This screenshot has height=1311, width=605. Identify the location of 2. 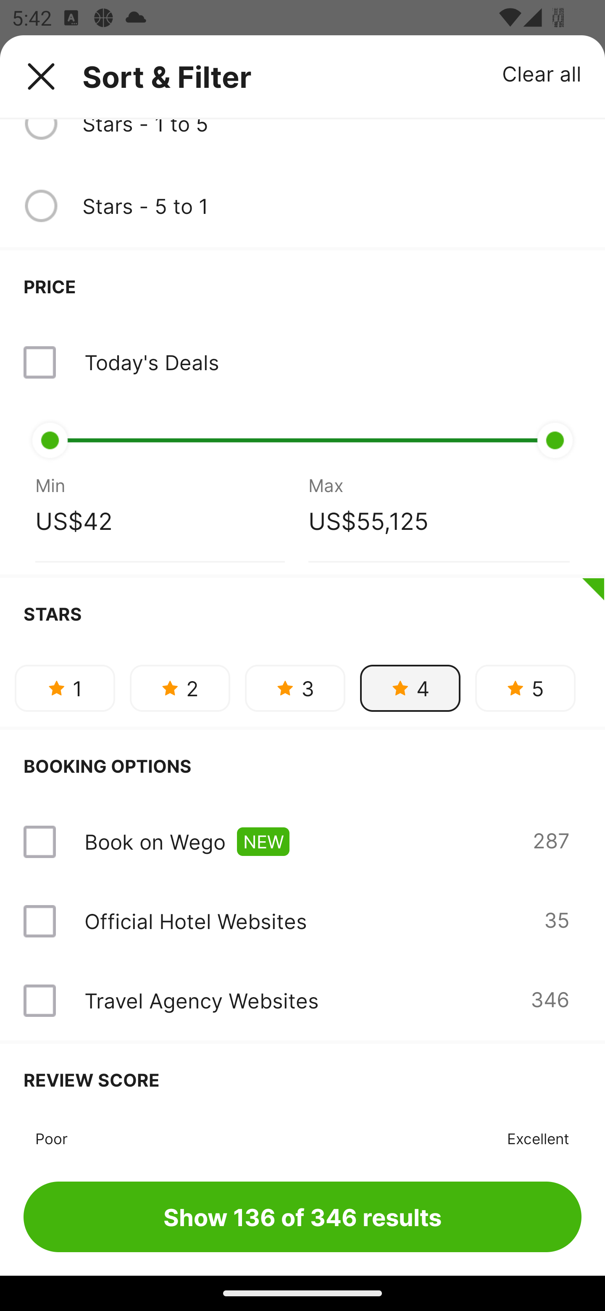
(180, 688).